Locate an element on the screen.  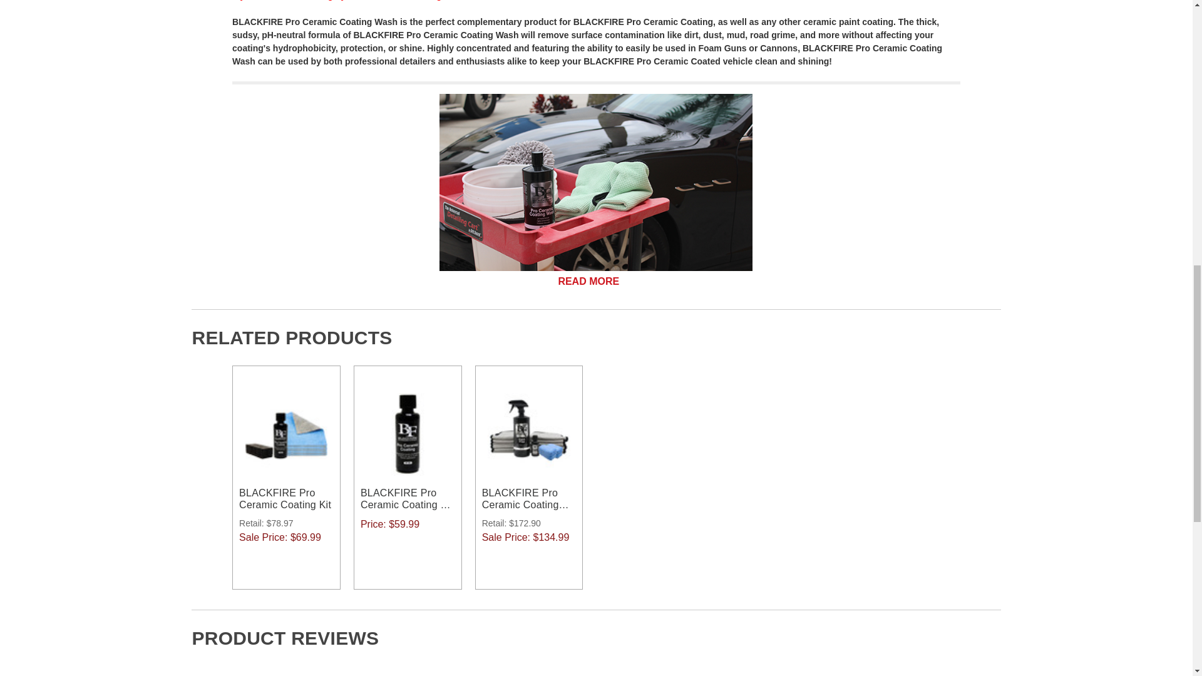
BLACKFIRE Car Care BLACKFIRE Pro Ceramic Coating Kit is located at coordinates (285, 434).